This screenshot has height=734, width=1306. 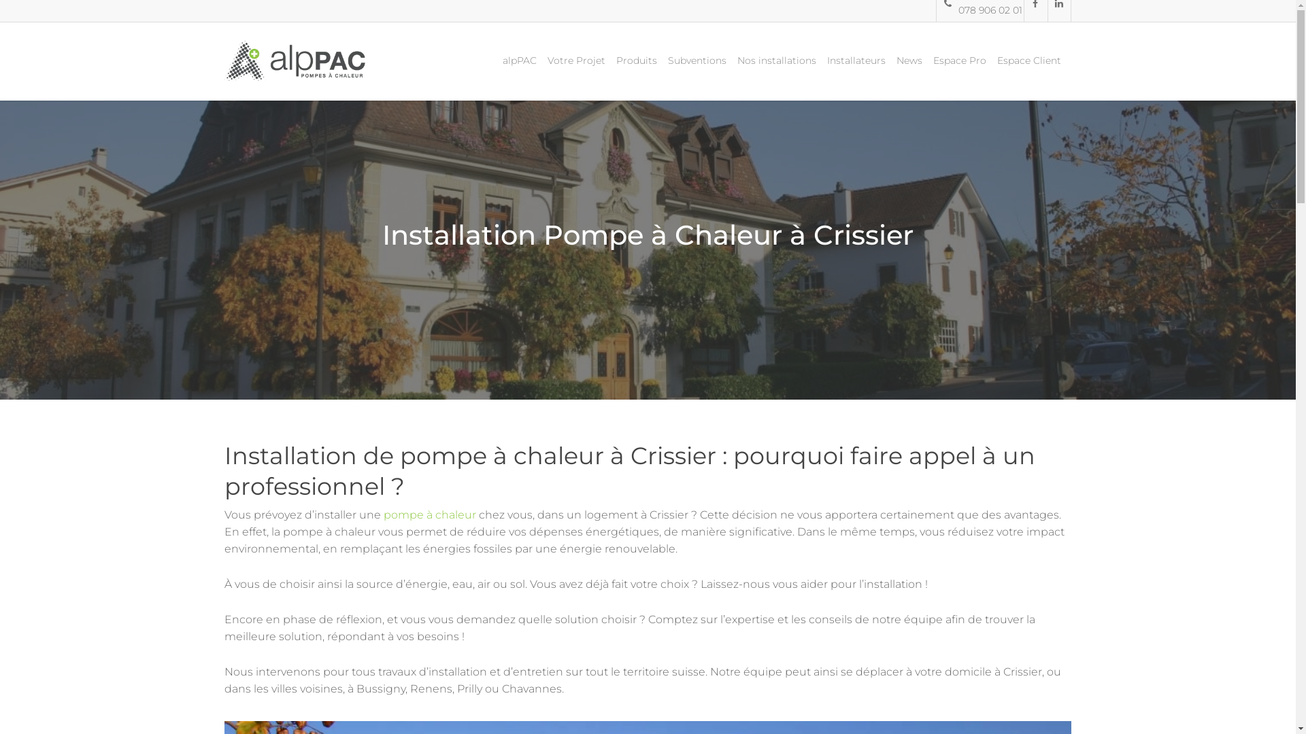 What do you see at coordinates (856, 71) in the screenshot?
I see `Installateurs` at bounding box center [856, 71].